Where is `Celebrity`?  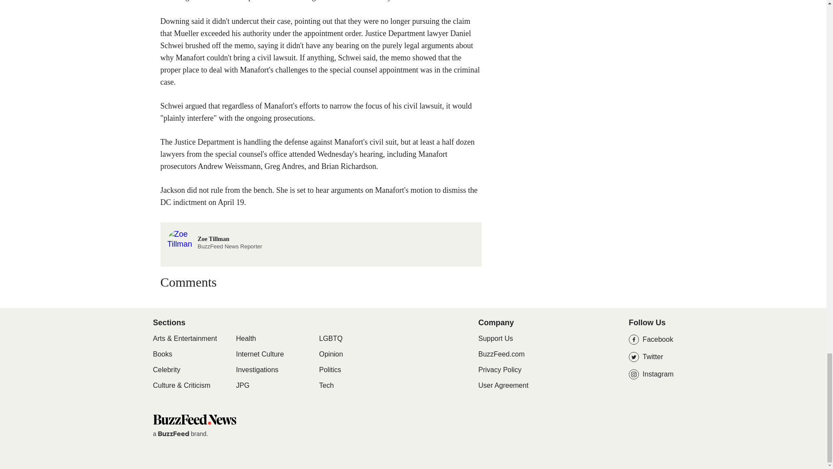 Celebrity is located at coordinates (166, 370).